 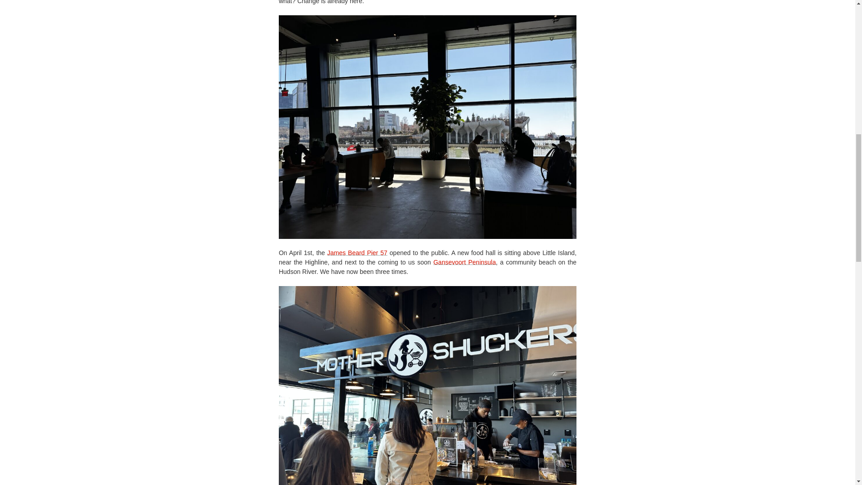 What do you see at coordinates (357, 253) in the screenshot?
I see `James Beard Pier 57` at bounding box center [357, 253].